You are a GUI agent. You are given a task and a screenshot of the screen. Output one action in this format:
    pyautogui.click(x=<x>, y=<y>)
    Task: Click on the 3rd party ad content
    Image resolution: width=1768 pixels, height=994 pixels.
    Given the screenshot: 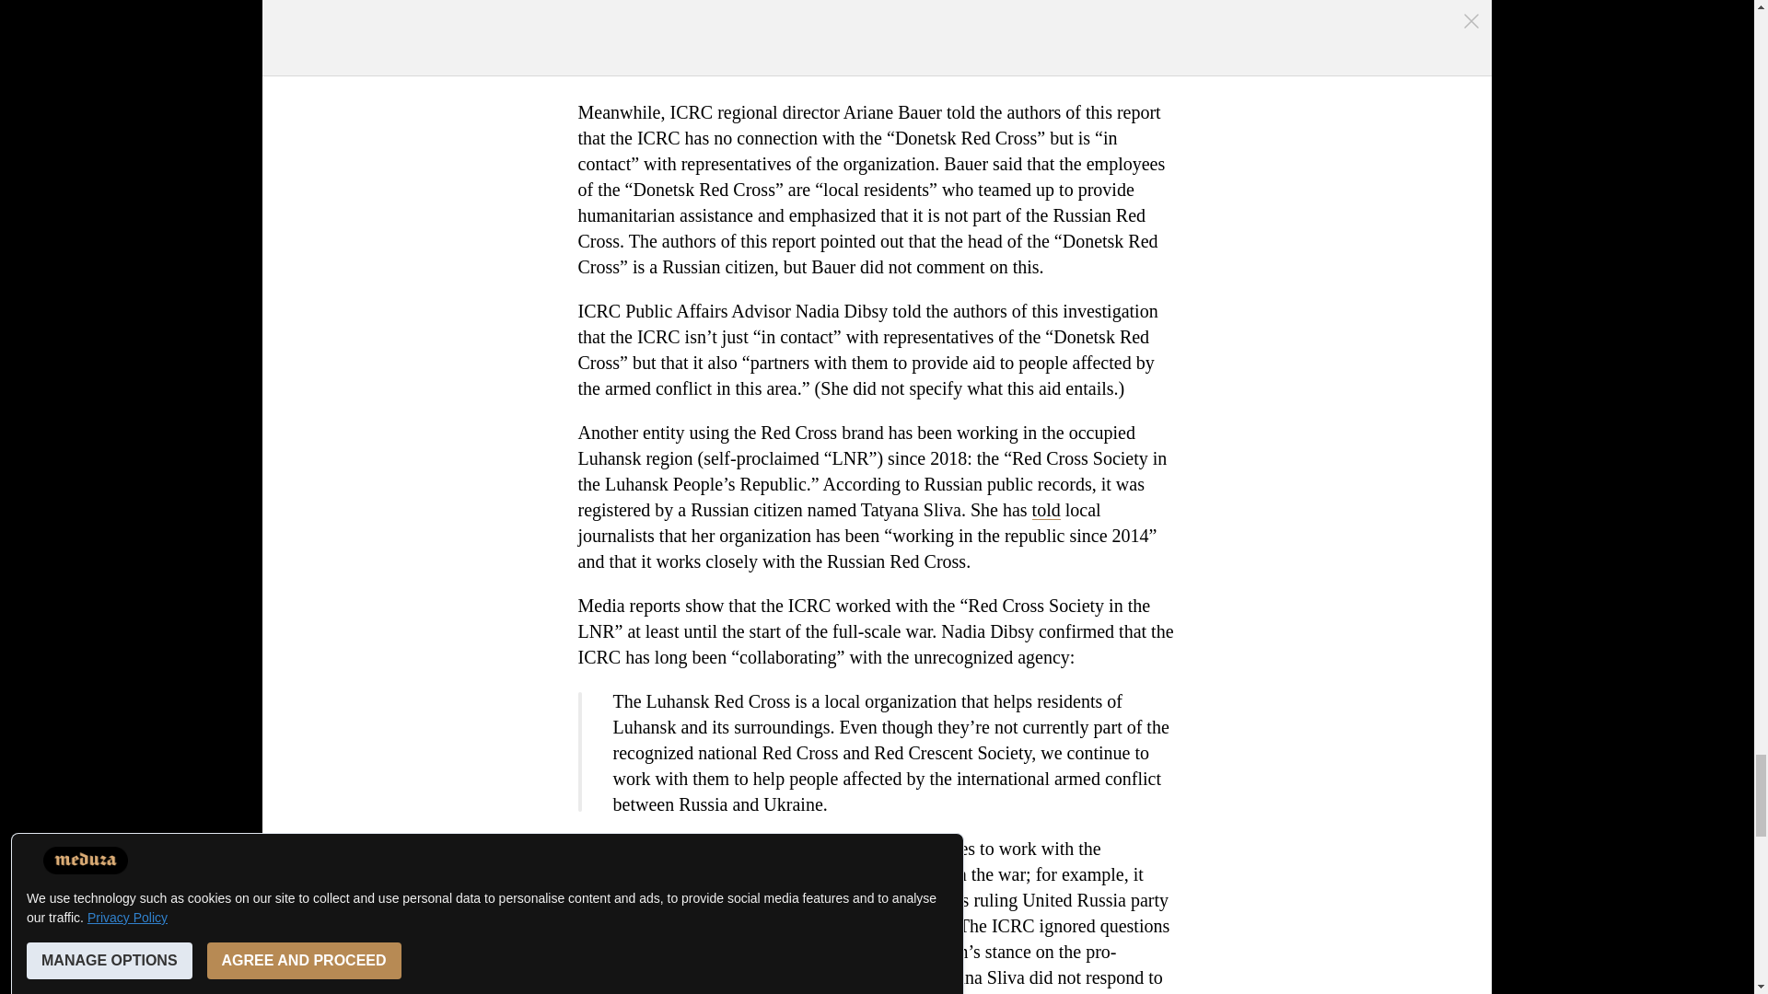 What is the action you would take?
    pyautogui.click(x=878, y=35)
    